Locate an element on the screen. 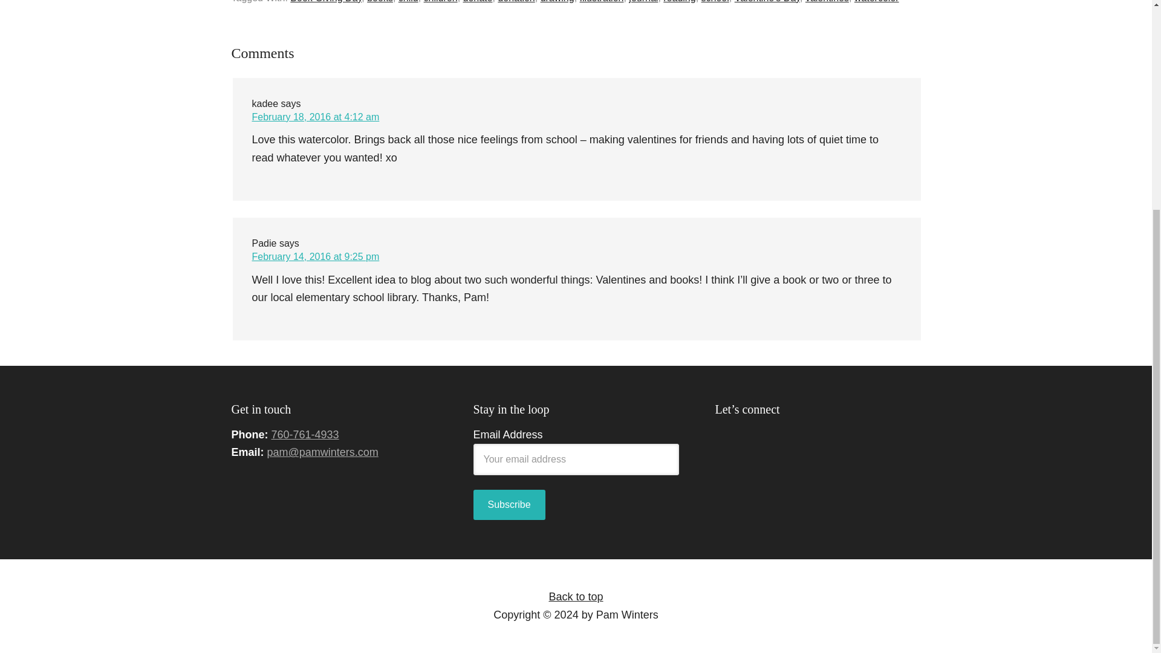  drawing is located at coordinates (558, 1).